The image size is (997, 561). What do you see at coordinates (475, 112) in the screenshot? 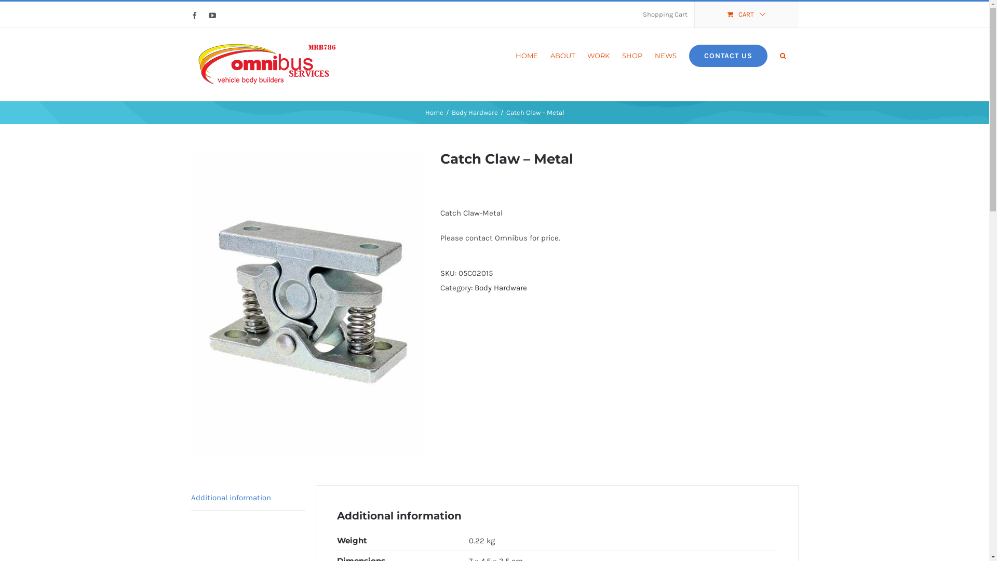
I see `Body Hardware` at bounding box center [475, 112].